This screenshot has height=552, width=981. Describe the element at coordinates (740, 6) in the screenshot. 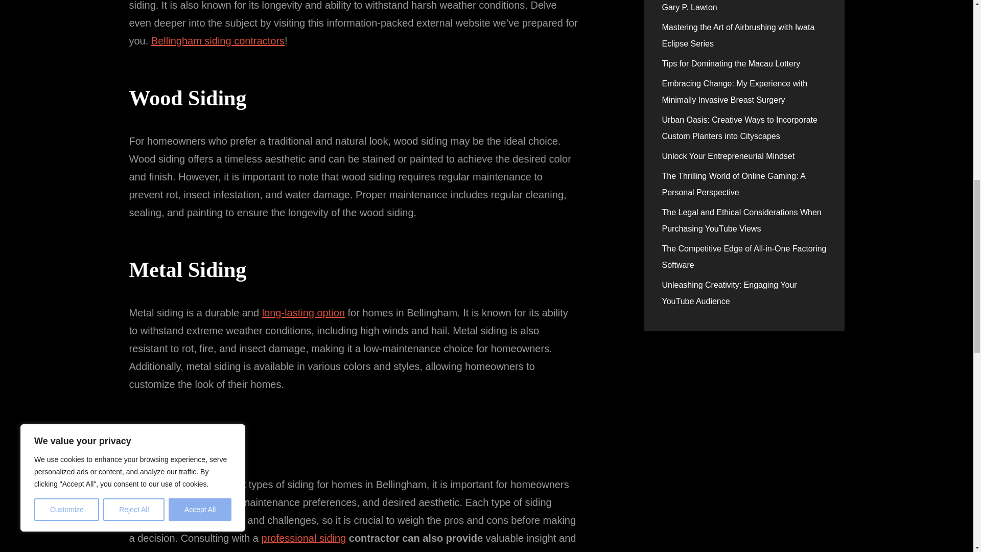

I see `Embracing Change and Innovation with Dr. Gary P. Lawton` at that location.